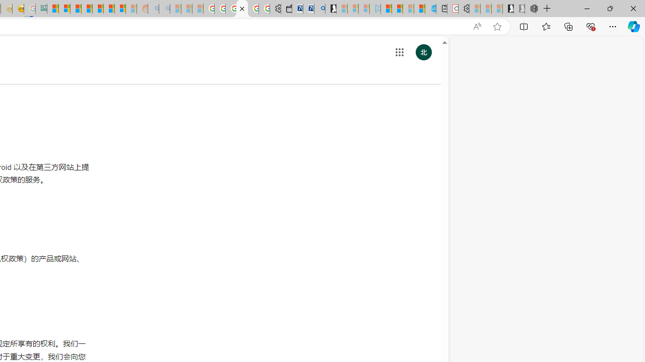 This screenshot has height=362, width=645. Describe the element at coordinates (109, 9) in the screenshot. I see `Kinda Frugal - MSN` at that location.